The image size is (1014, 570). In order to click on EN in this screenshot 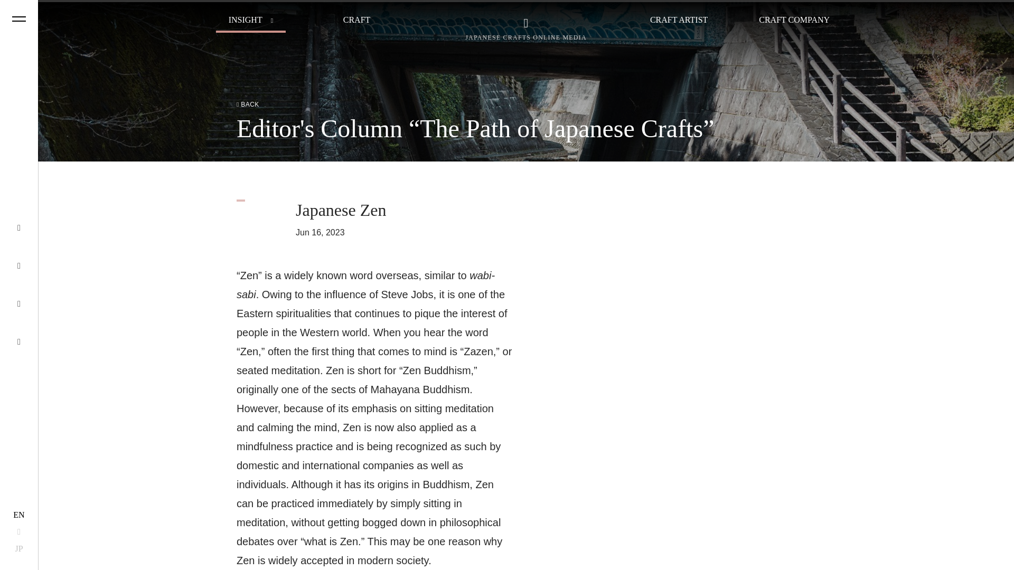, I will do `click(19, 515)`.